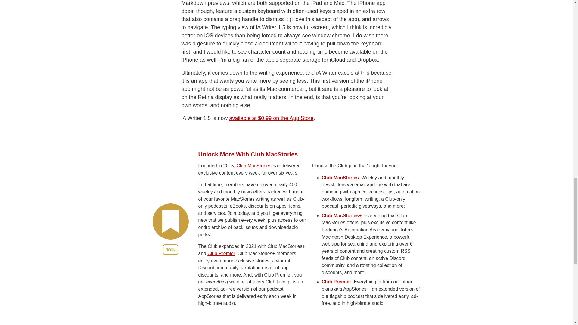  What do you see at coordinates (170, 249) in the screenshot?
I see `JOIN` at bounding box center [170, 249].